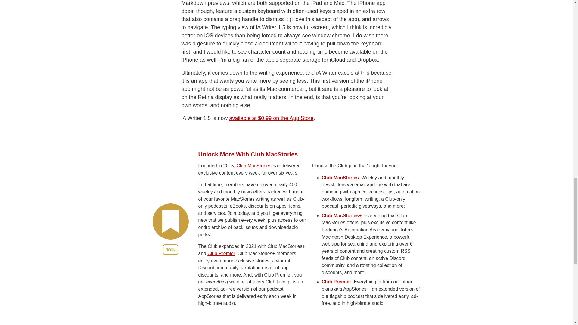  What do you see at coordinates (170, 249) in the screenshot?
I see `JOIN` at bounding box center [170, 249].